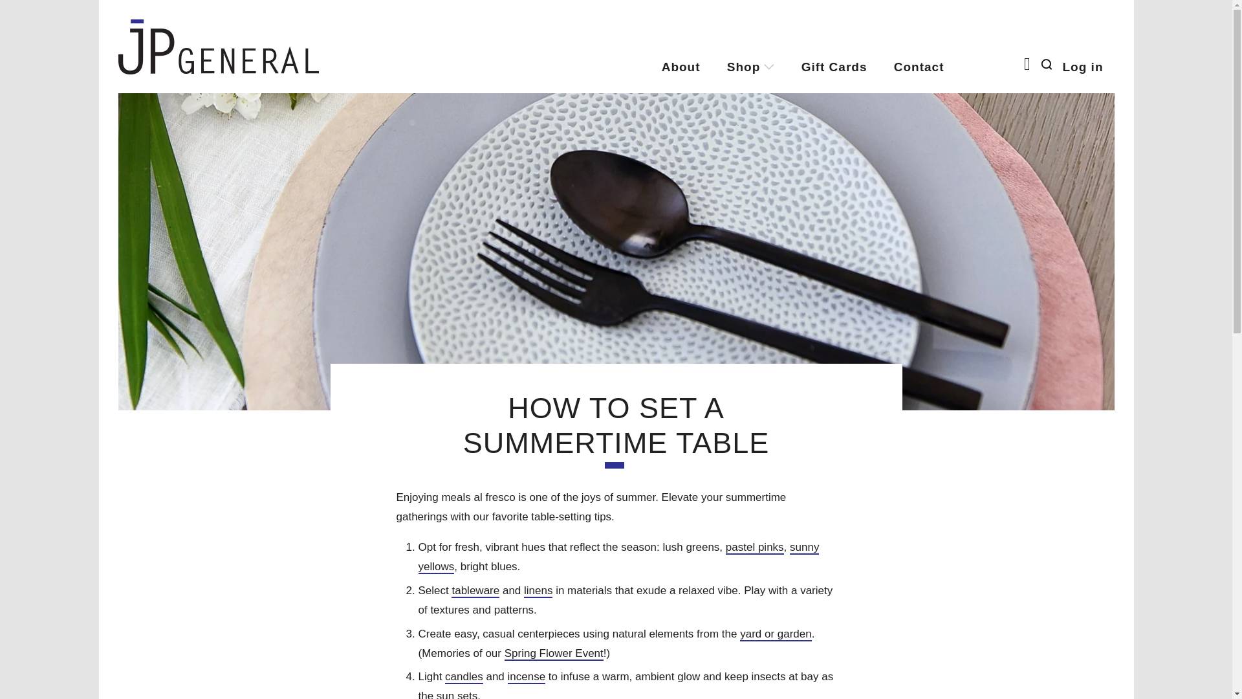 The image size is (1242, 699). I want to click on SPEZZATO ROUND PLACEMAT, so click(754, 548).